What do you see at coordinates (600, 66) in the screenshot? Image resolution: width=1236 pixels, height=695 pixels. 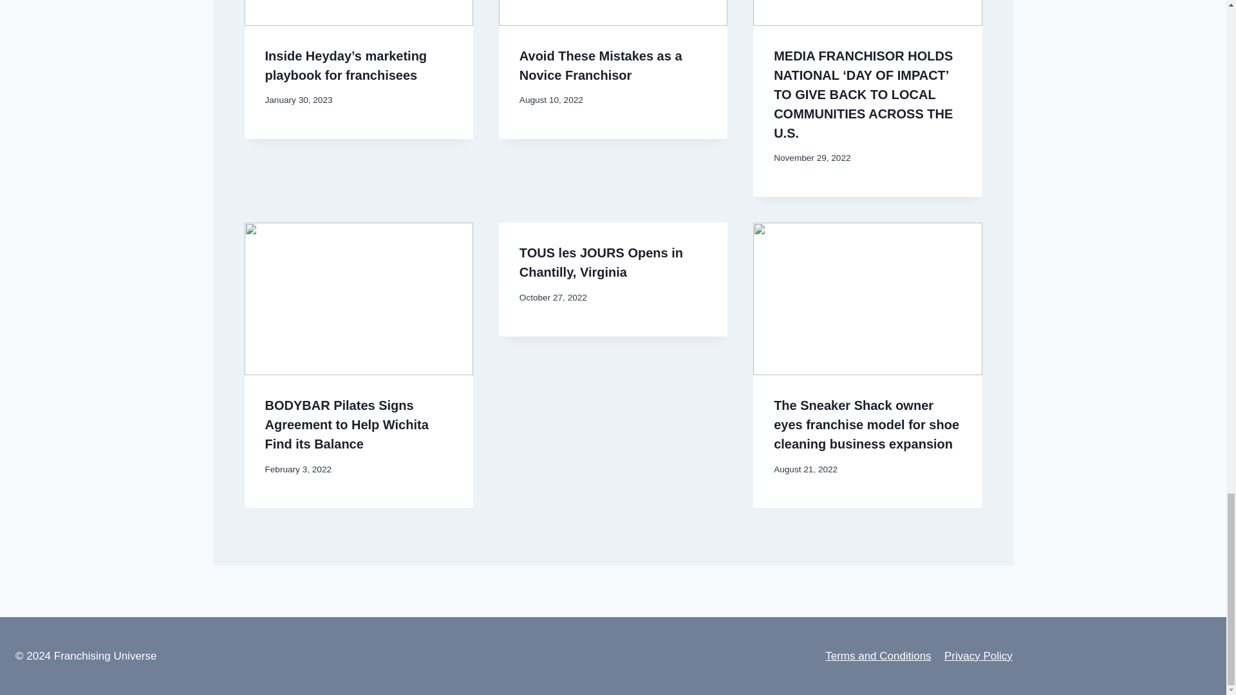 I see `Avoid These Mistakes as a Novice Franchisor ` at bounding box center [600, 66].